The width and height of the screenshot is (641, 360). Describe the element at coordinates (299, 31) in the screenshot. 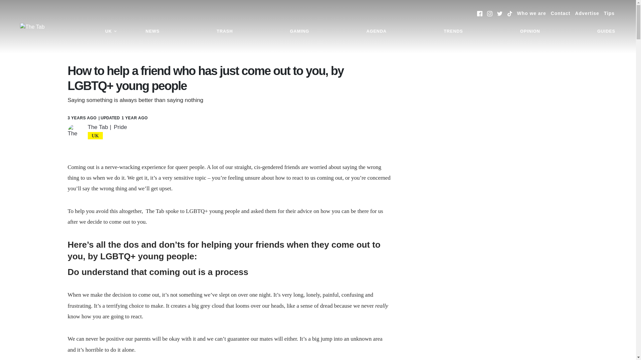

I see `GAMING` at that location.